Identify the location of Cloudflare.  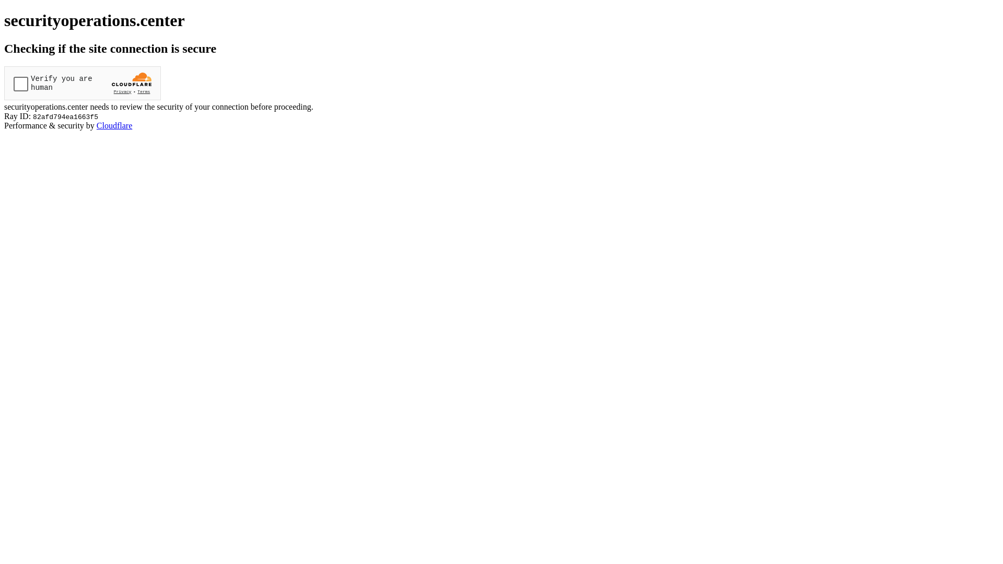
(114, 125).